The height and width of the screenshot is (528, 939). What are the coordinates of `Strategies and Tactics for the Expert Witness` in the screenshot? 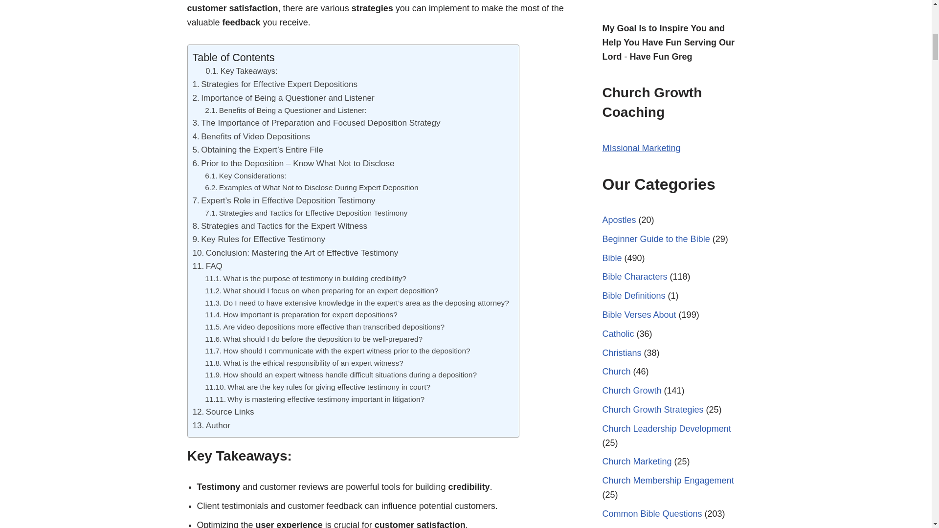 It's located at (280, 226).